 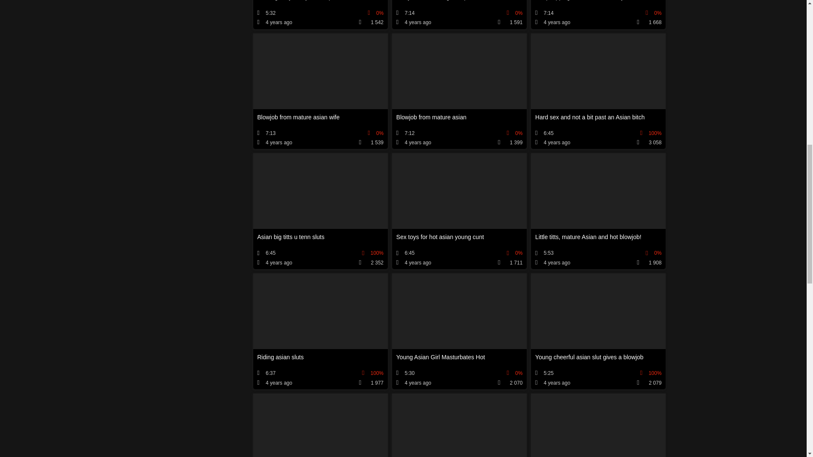 I want to click on Young Asian Girl Masturbates Hot, so click(x=459, y=331).